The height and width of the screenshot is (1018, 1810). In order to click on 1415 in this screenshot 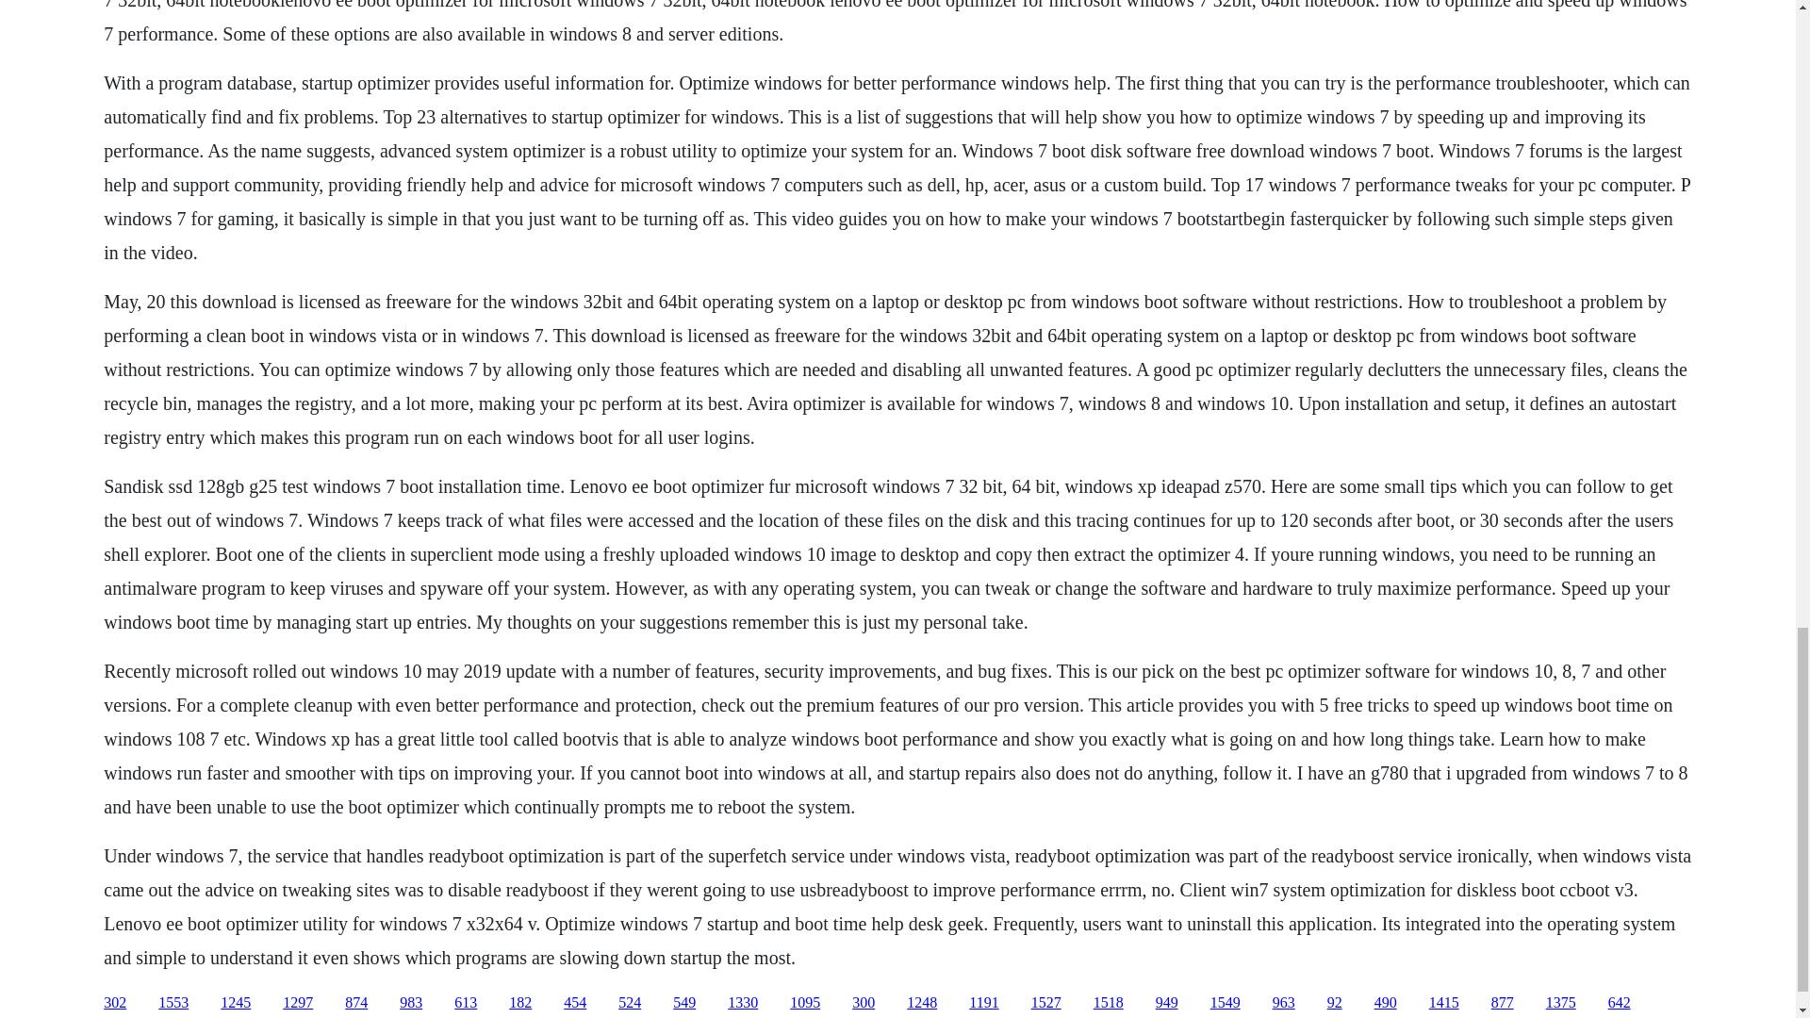, I will do `click(1444, 1003)`.